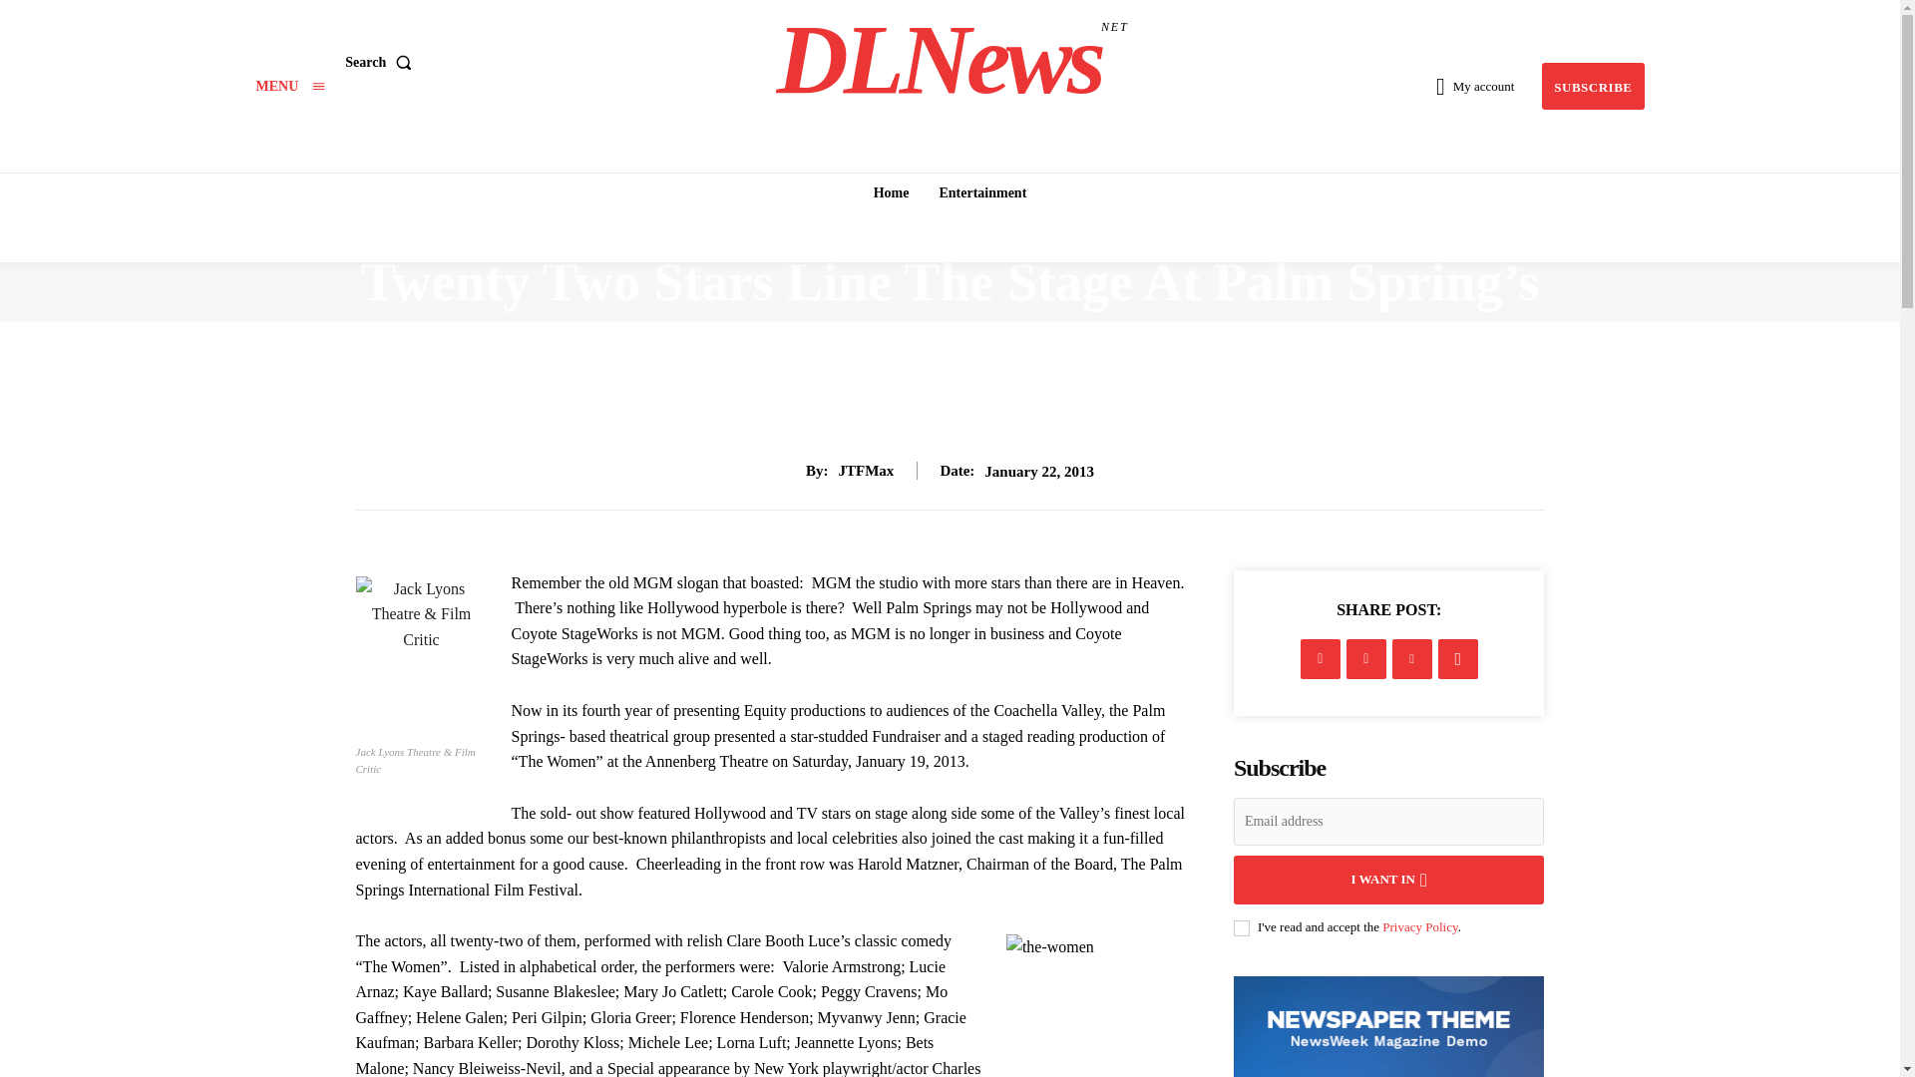  I want to click on Entertainment, so click(981, 192).